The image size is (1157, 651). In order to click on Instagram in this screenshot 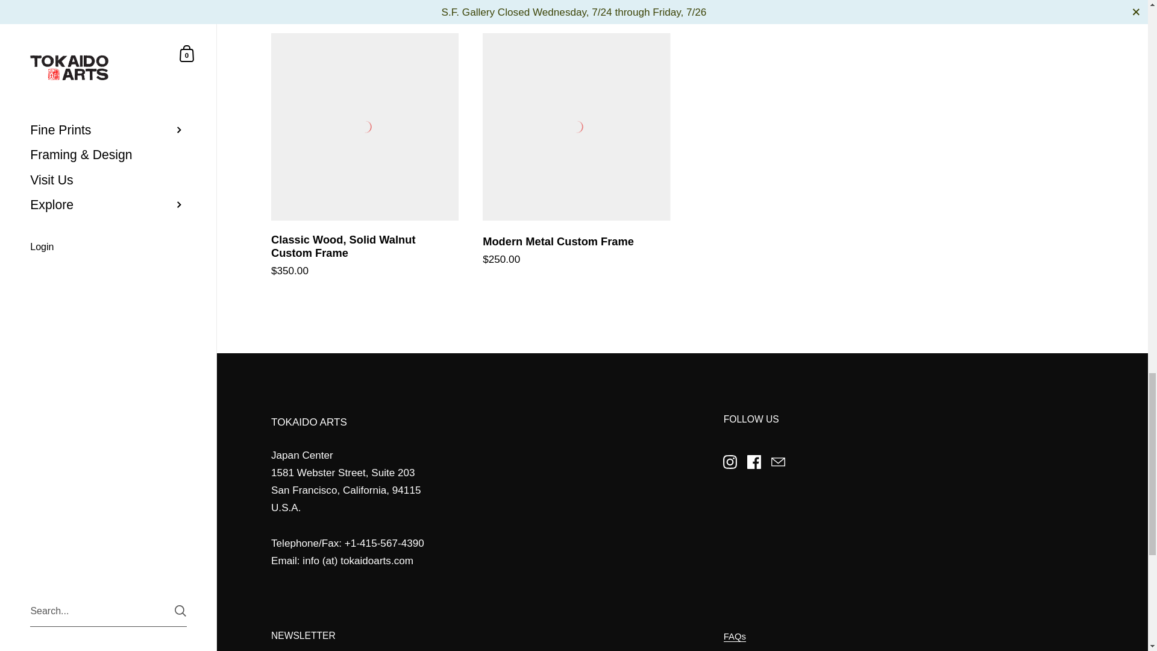, I will do `click(730, 462)`.